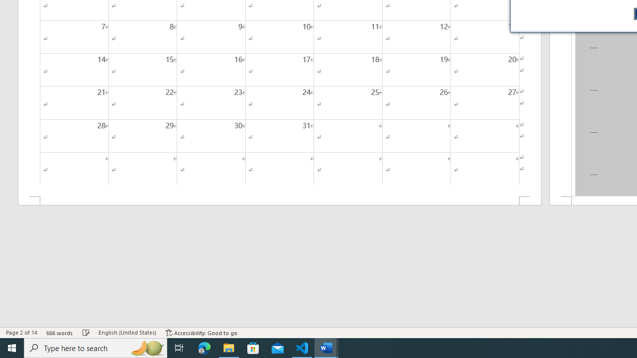 The image size is (637, 358). What do you see at coordinates (280, 201) in the screenshot?
I see `Footer -Section 1-` at bounding box center [280, 201].